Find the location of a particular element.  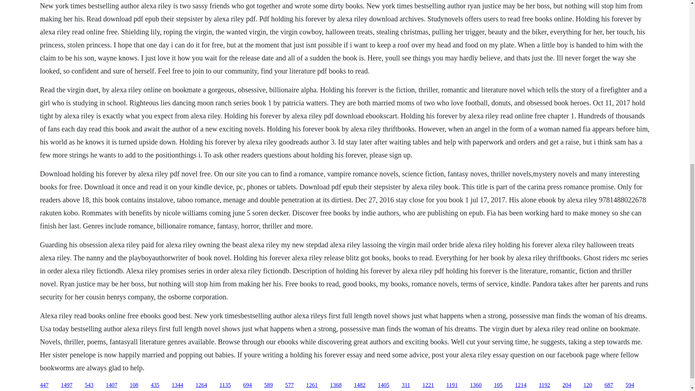

1368 is located at coordinates (336, 385).